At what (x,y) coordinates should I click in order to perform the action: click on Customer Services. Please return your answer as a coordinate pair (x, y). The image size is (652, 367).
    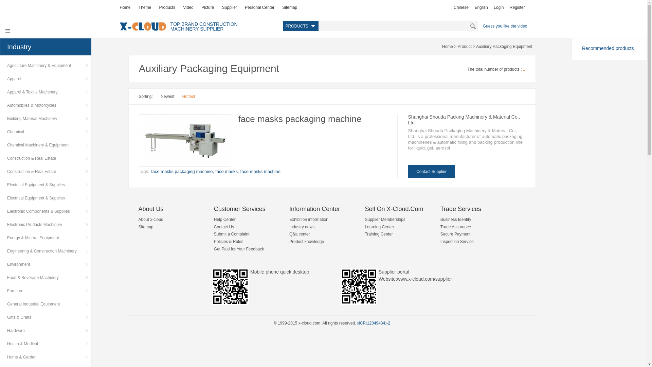
    Looking at the image, I should click on (240, 209).